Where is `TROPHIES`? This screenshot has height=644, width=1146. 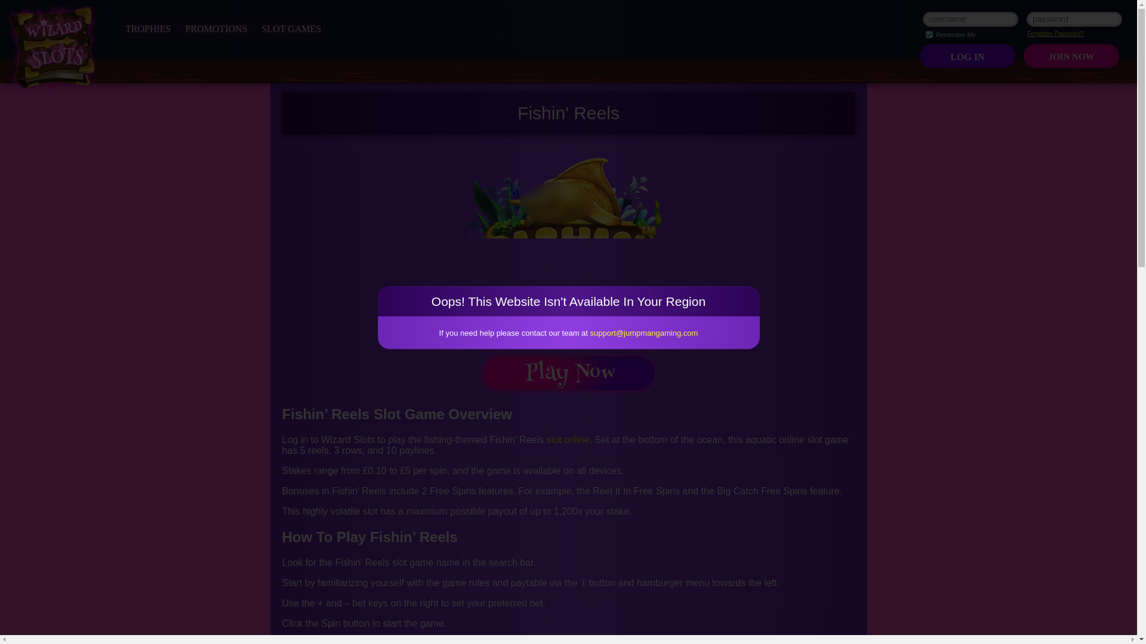
TROPHIES is located at coordinates (148, 29).